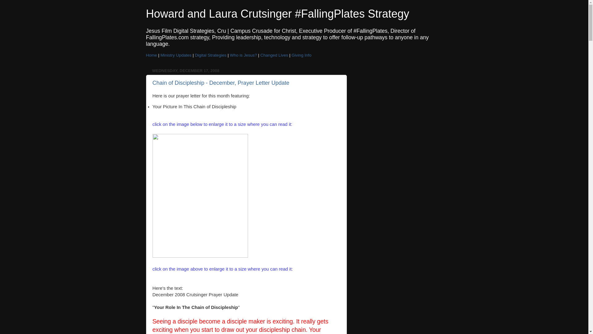 The height and width of the screenshot is (334, 593). Describe the element at coordinates (243, 55) in the screenshot. I see `Who is Jesus?` at that location.